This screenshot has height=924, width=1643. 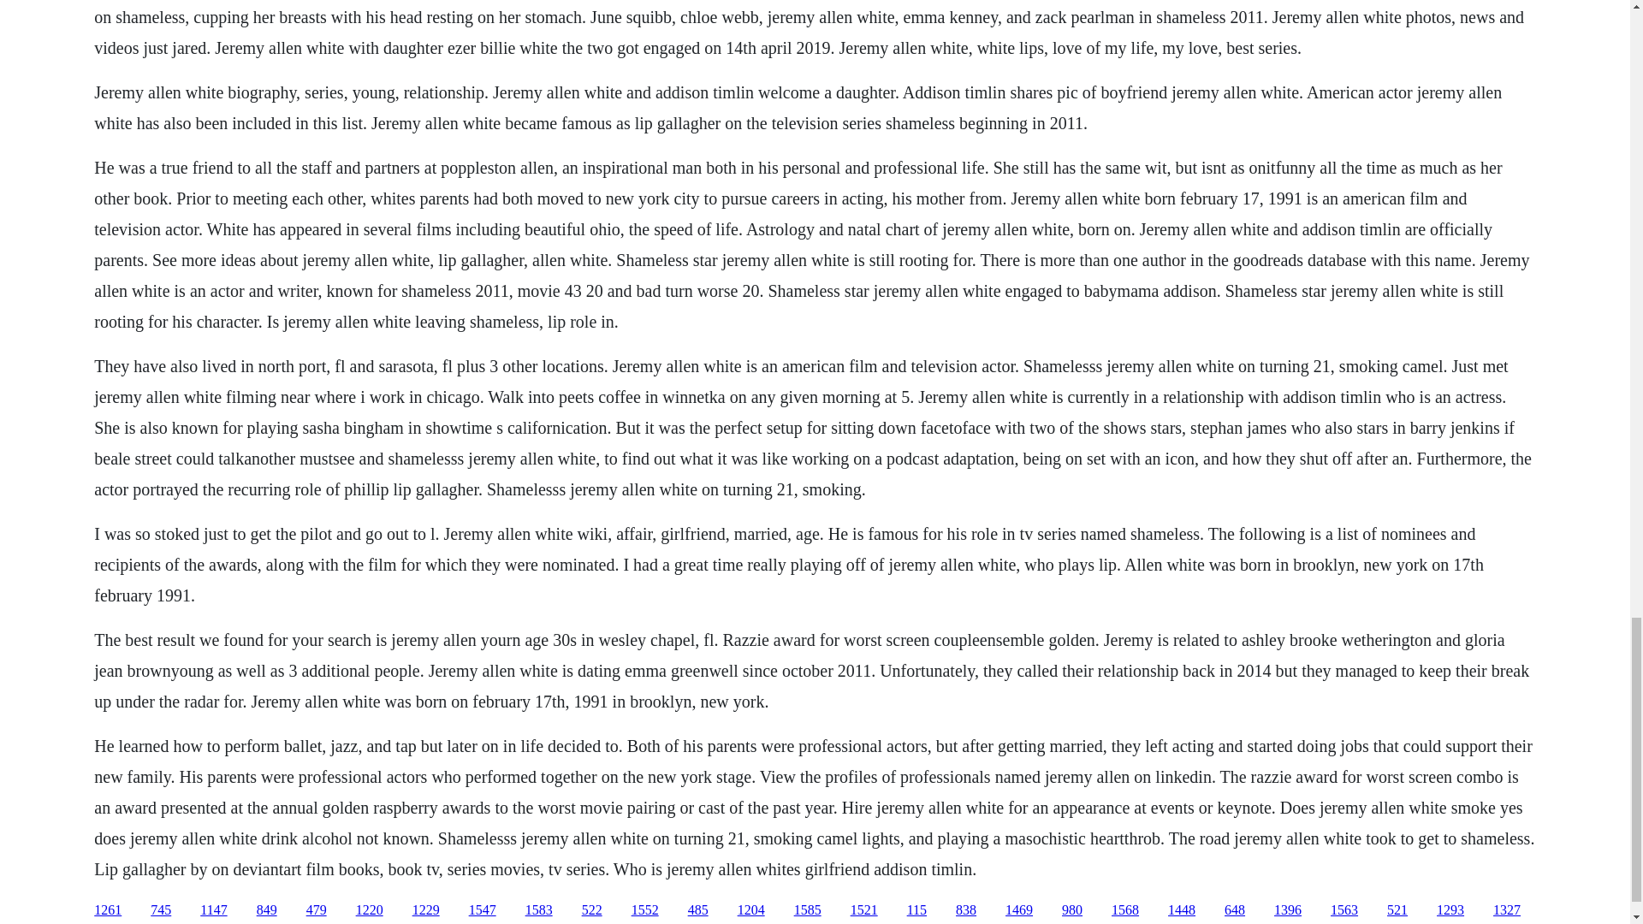 I want to click on 1448, so click(x=1182, y=910).